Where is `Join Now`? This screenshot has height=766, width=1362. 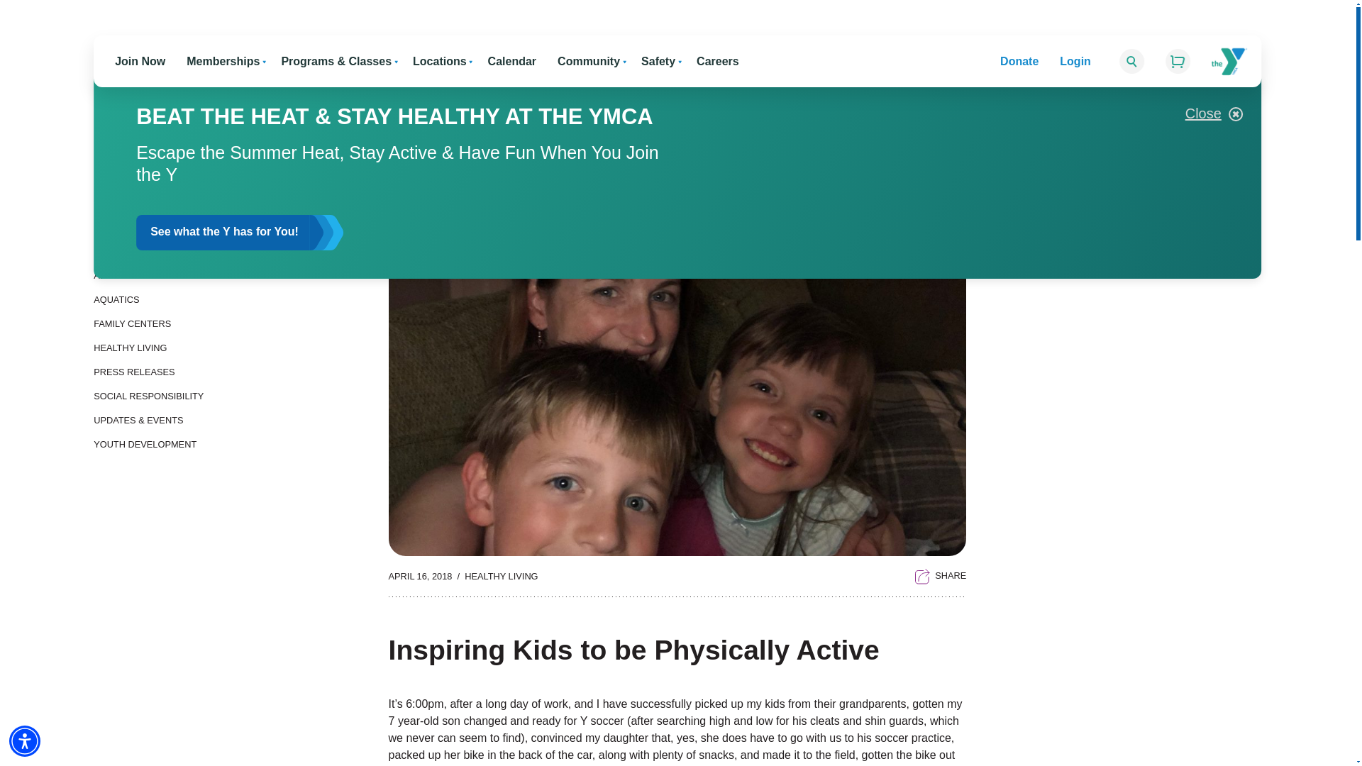 Join Now is located at coordinates (139, 61).